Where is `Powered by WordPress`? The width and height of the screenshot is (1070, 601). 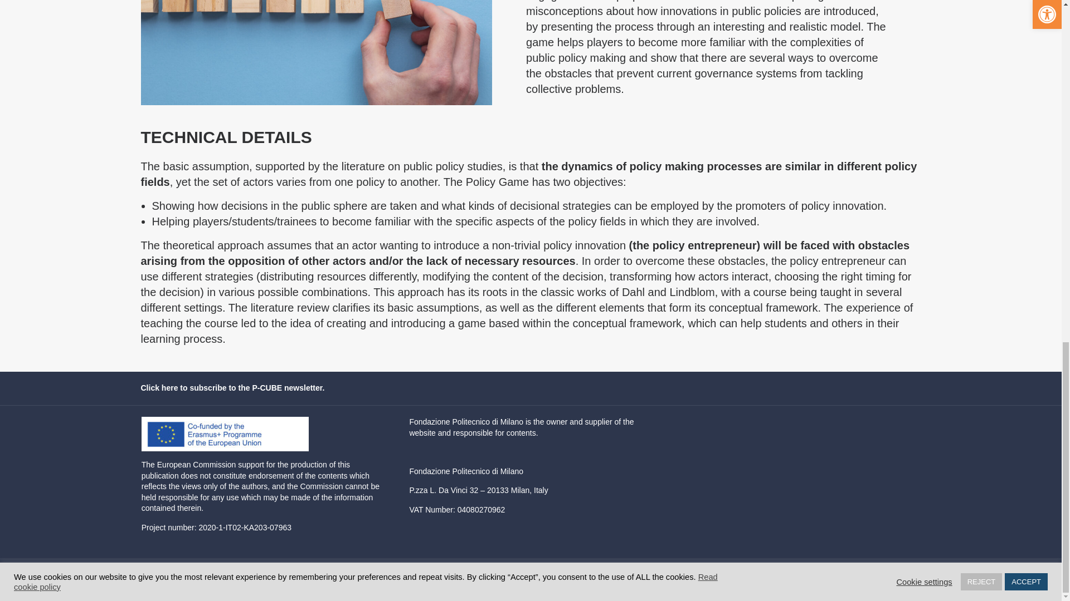
Powered by WordPress is located at coordinates (181, 578).